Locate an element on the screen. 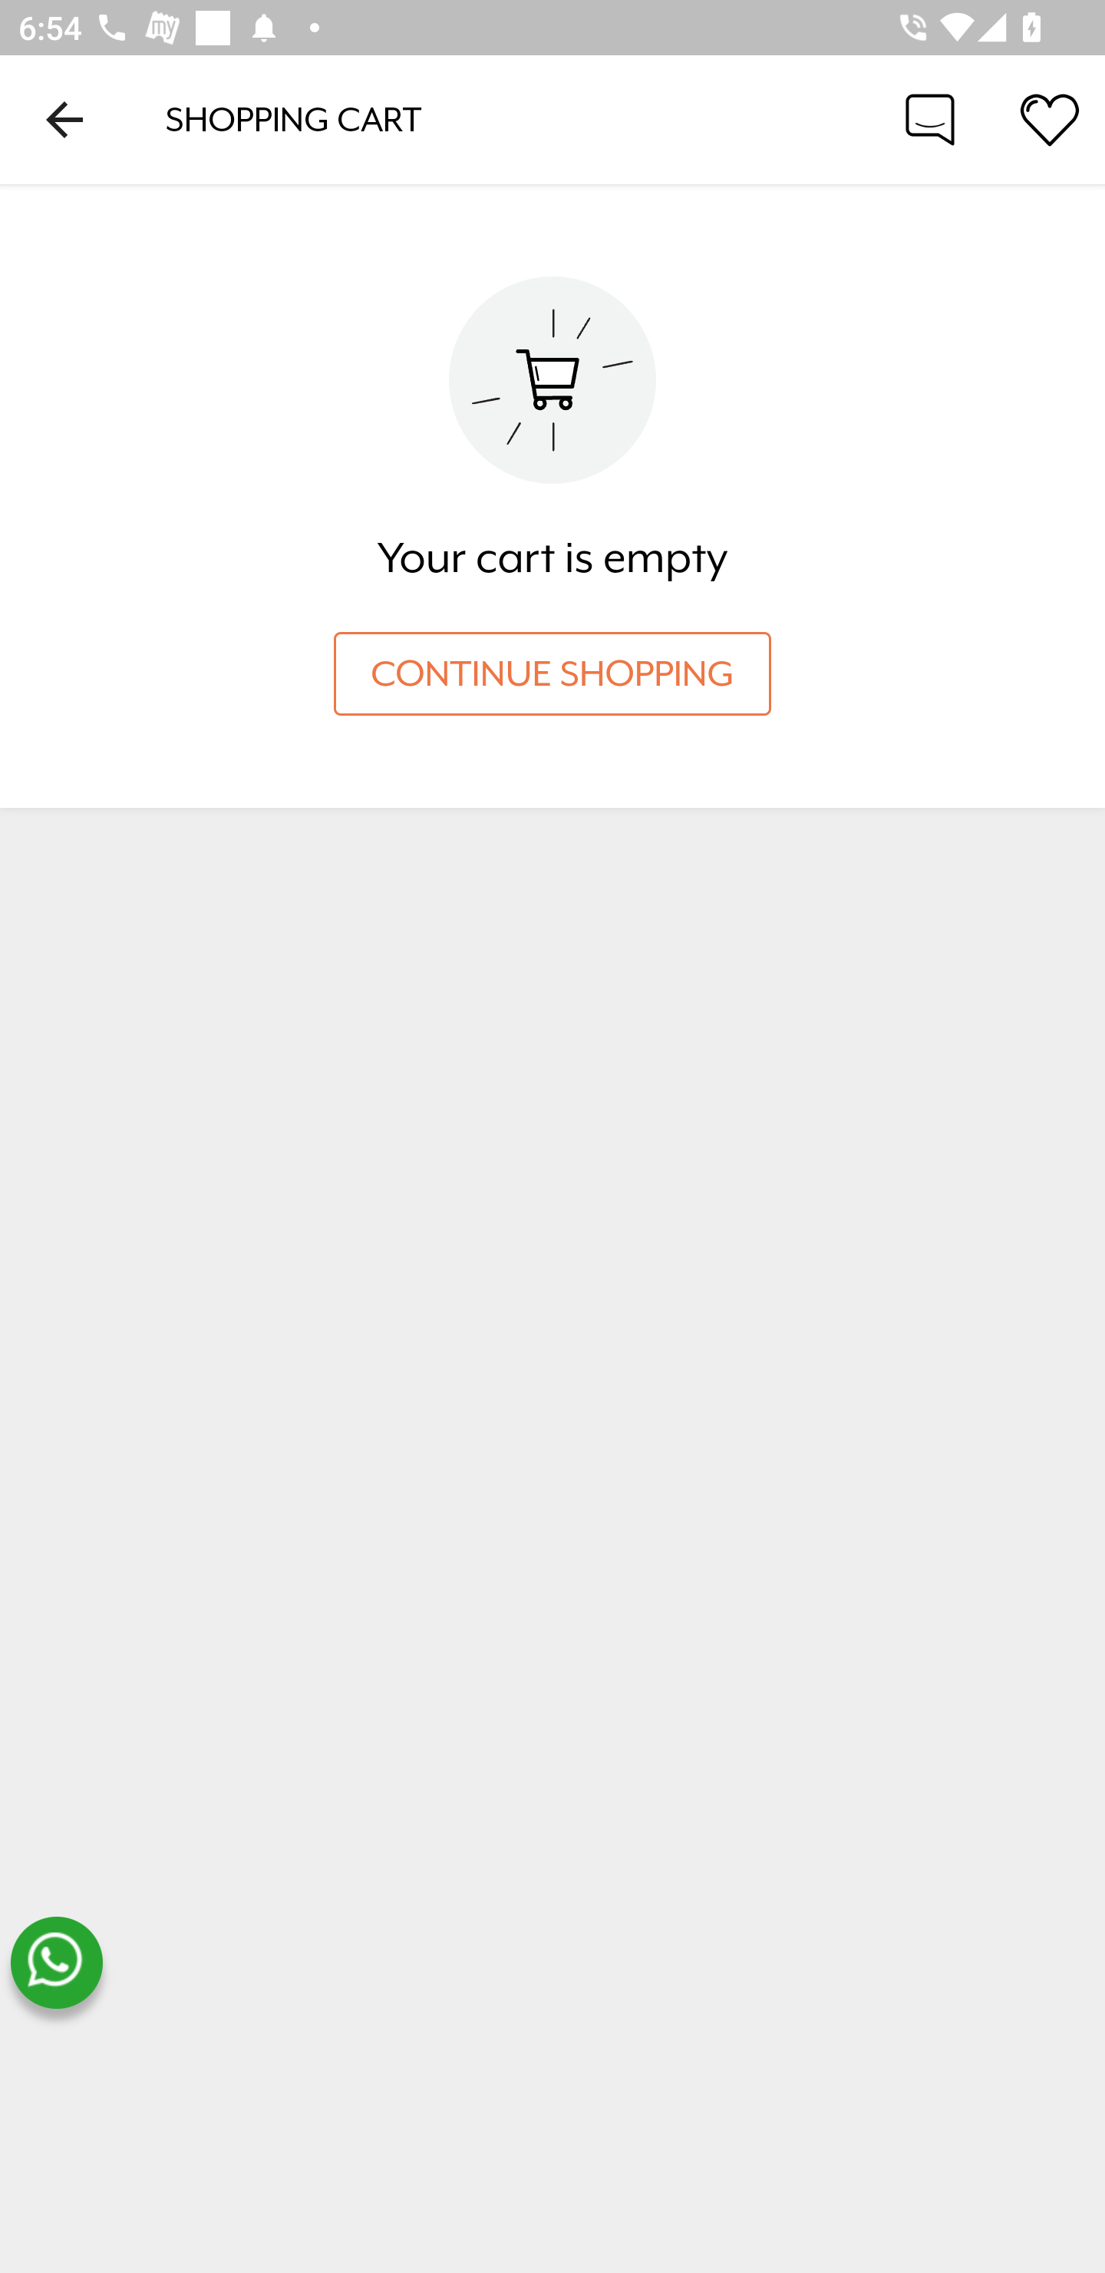 This screenshot has height=2273, width=1105. whatsapp is located at coordinates (56, 1963).